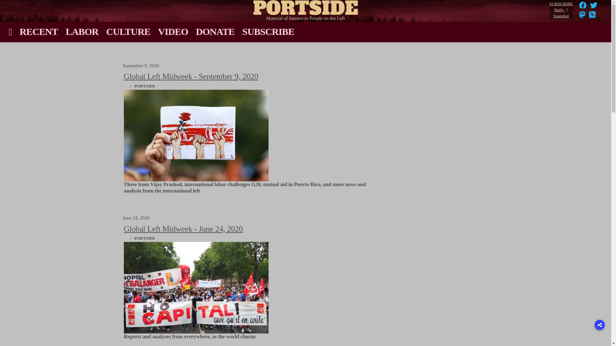 The height and width of the screenshot is (346, 616). What do you see at coordinates (592, 14) in the screenshot?
I see `RSS` at bounding box center [592, 14].